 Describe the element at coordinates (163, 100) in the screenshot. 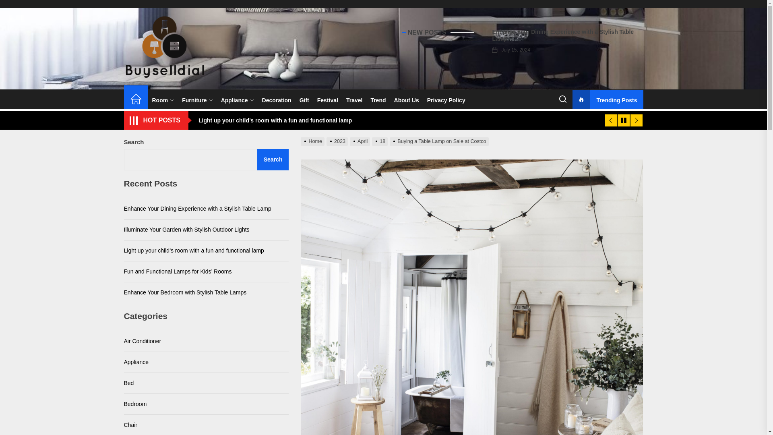

I see `Room` at that location.